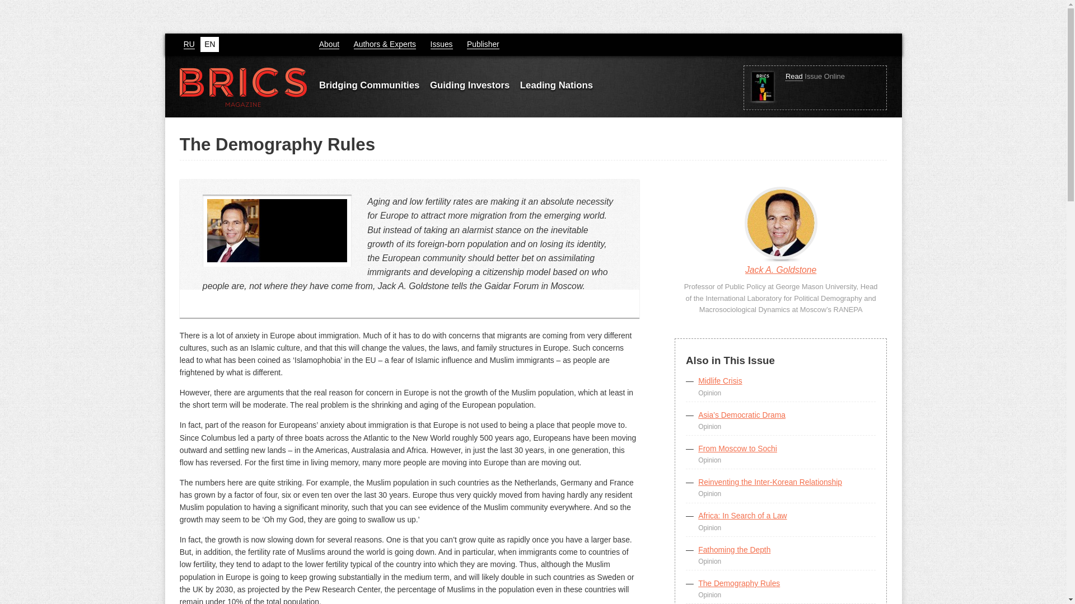 This screenshot has width=1075, height=604. What do you see at coordinates (780, 272) in the screenshot?
I see `Jack A. Goldstone` at bounding box center [780, 272].